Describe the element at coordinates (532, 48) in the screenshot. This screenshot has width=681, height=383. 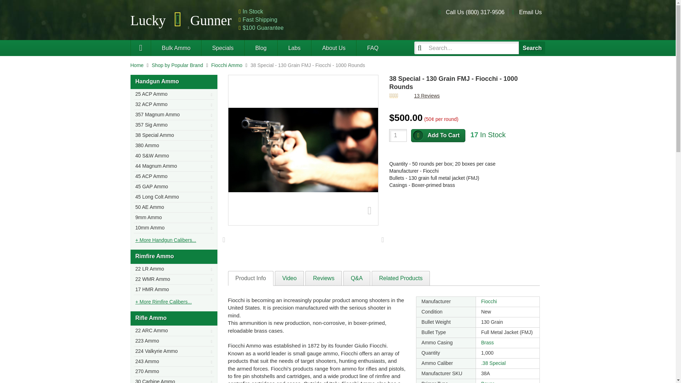
I see `Search` at that location.